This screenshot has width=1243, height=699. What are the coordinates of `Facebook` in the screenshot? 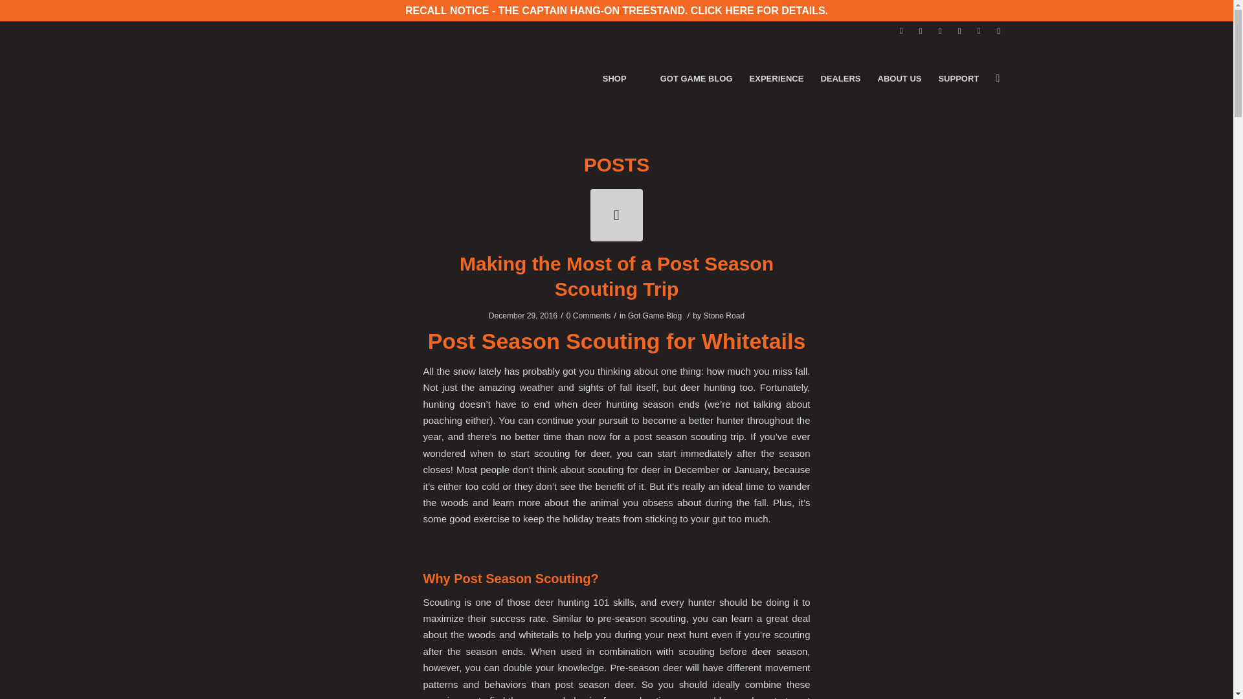 It's located at (901, 31).